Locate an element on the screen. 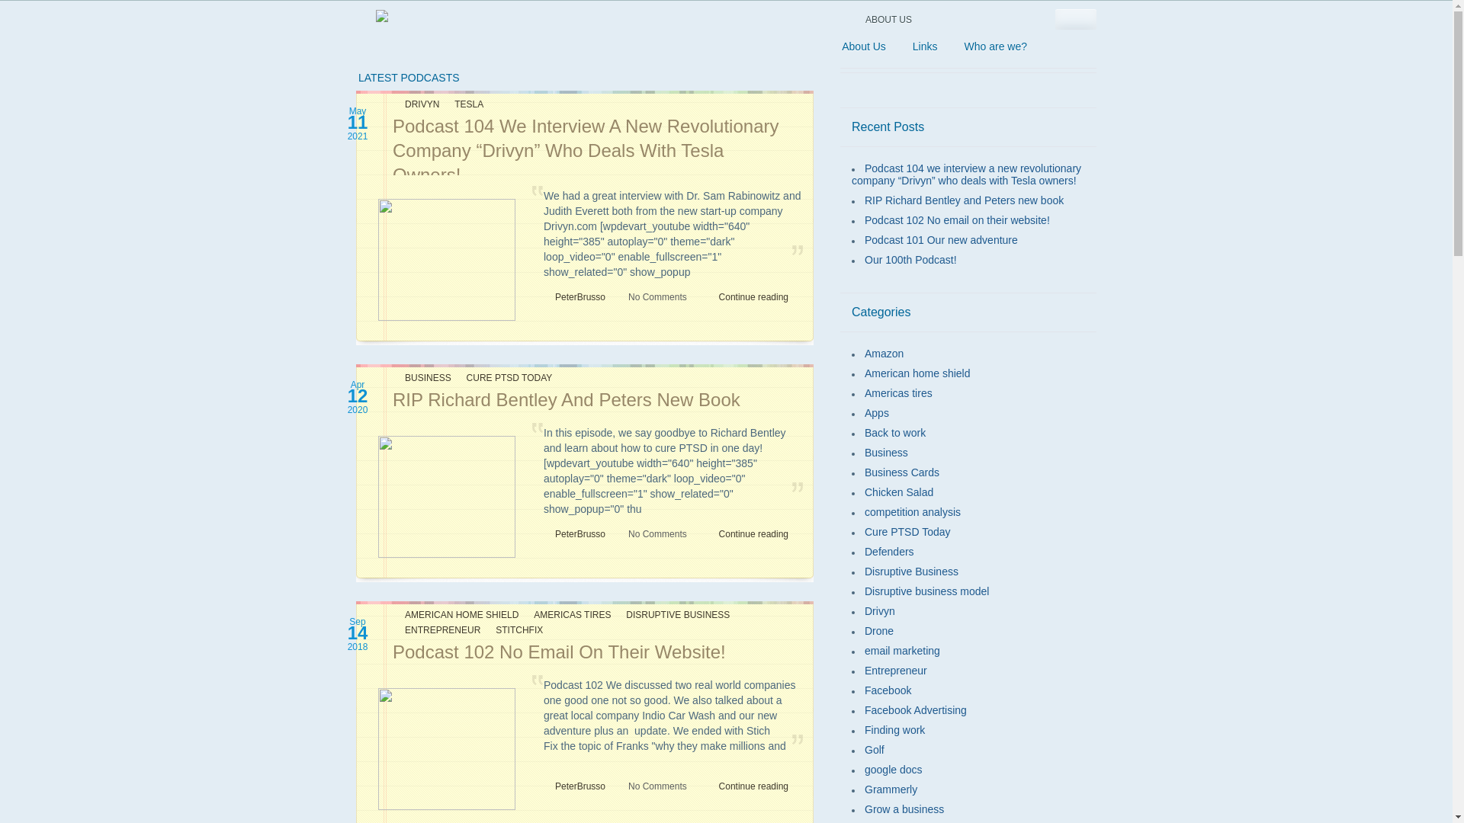 The width and height of the screenshot is (1464, 823). gplus is located at coordinates (1080, 46).